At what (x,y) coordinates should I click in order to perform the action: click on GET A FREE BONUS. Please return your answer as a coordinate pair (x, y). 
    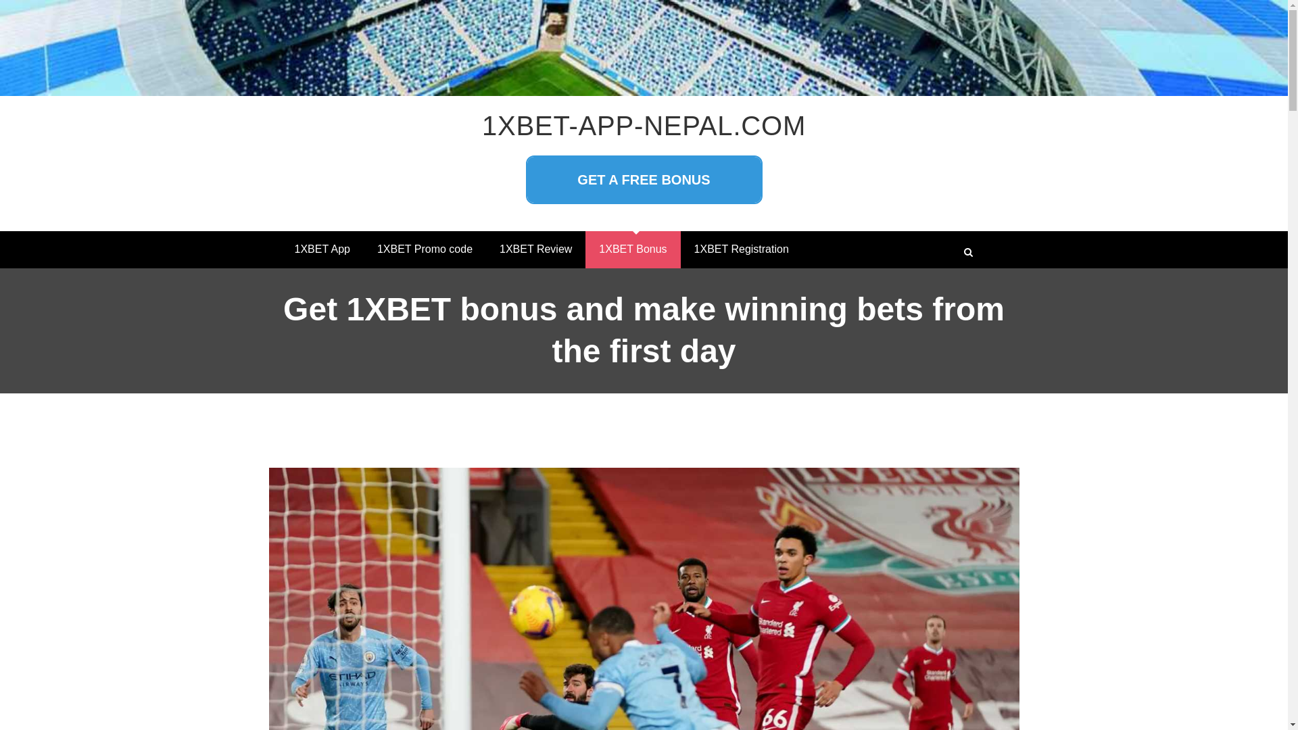
    Looking at the image, I should click on (644, 180).